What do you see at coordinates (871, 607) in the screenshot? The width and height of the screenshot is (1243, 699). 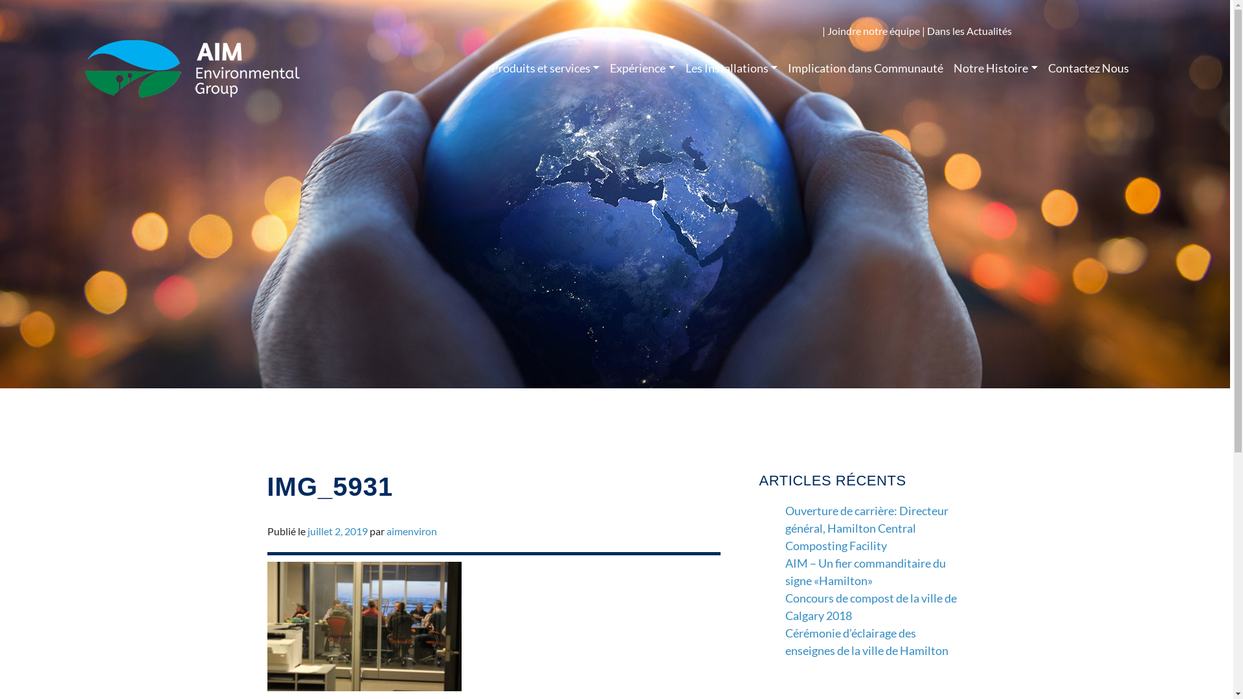 I see `Concours de compost de la ville de Calgary 2018` at bounding box center [871, 607].